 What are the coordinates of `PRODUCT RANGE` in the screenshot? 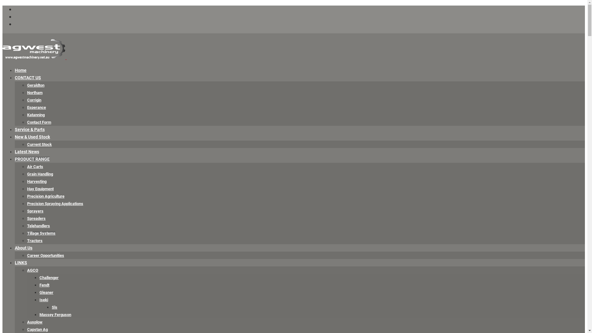 It's located at (32, 159).